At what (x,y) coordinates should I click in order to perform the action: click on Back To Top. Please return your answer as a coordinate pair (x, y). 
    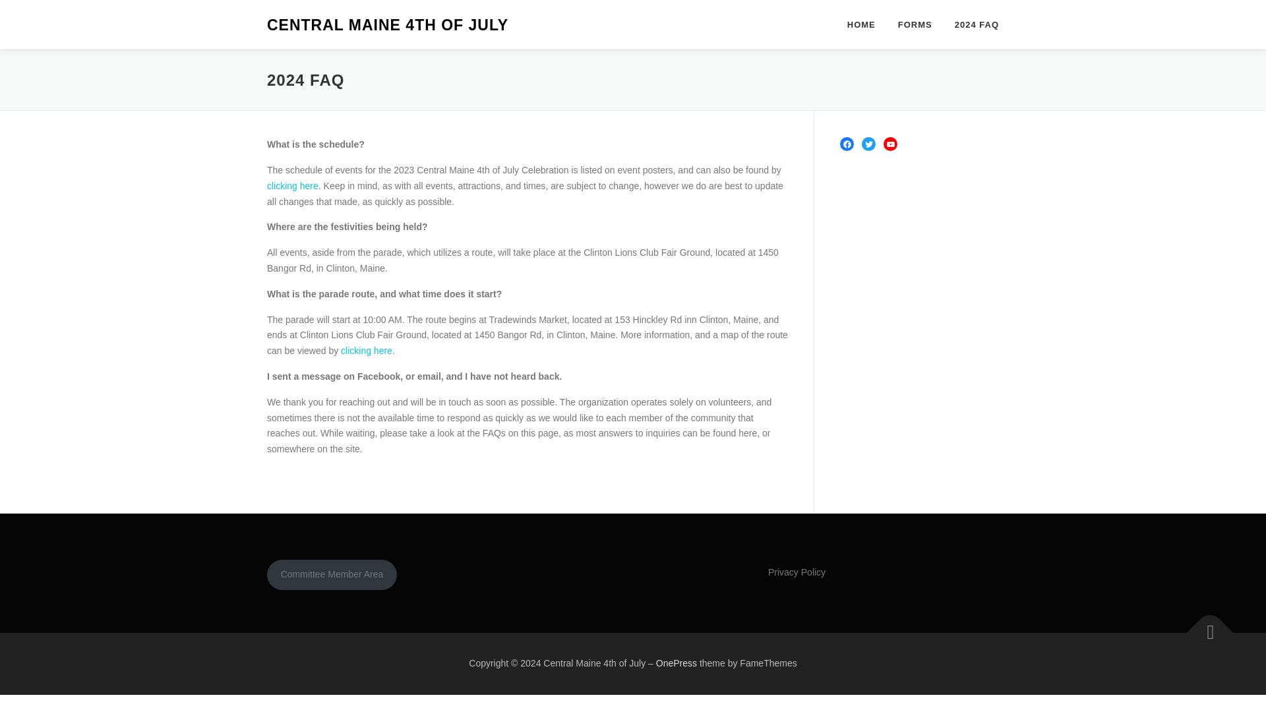
    Looking at the image, I should click on (1203, 626).